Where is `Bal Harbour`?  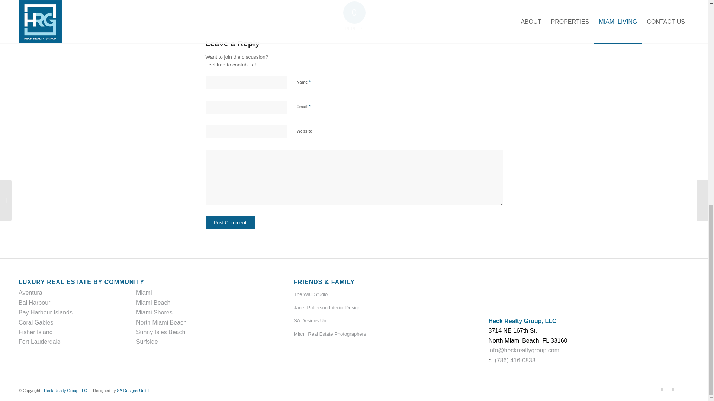
Bal Harbour is located at coordinates (34, 303).